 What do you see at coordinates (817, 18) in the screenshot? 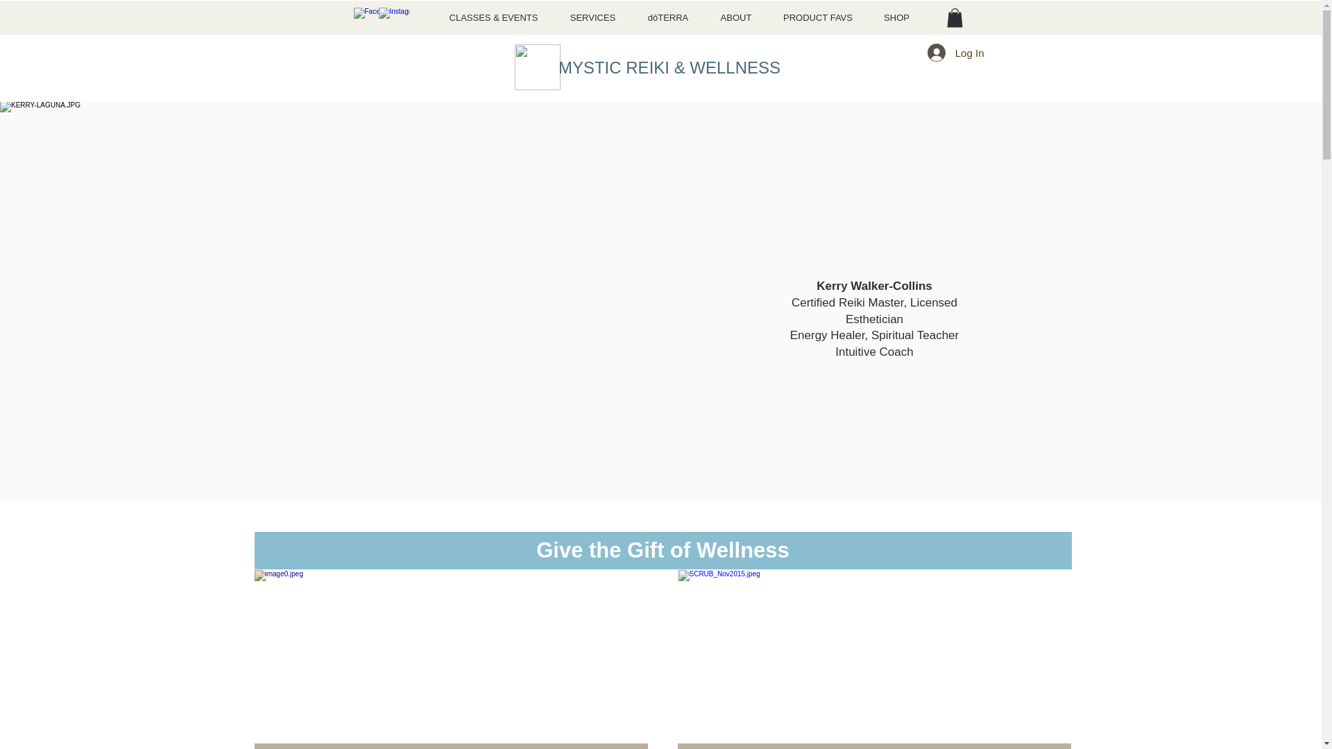
I see `PRODUCT FAVS` at bounding box center [817, 18].